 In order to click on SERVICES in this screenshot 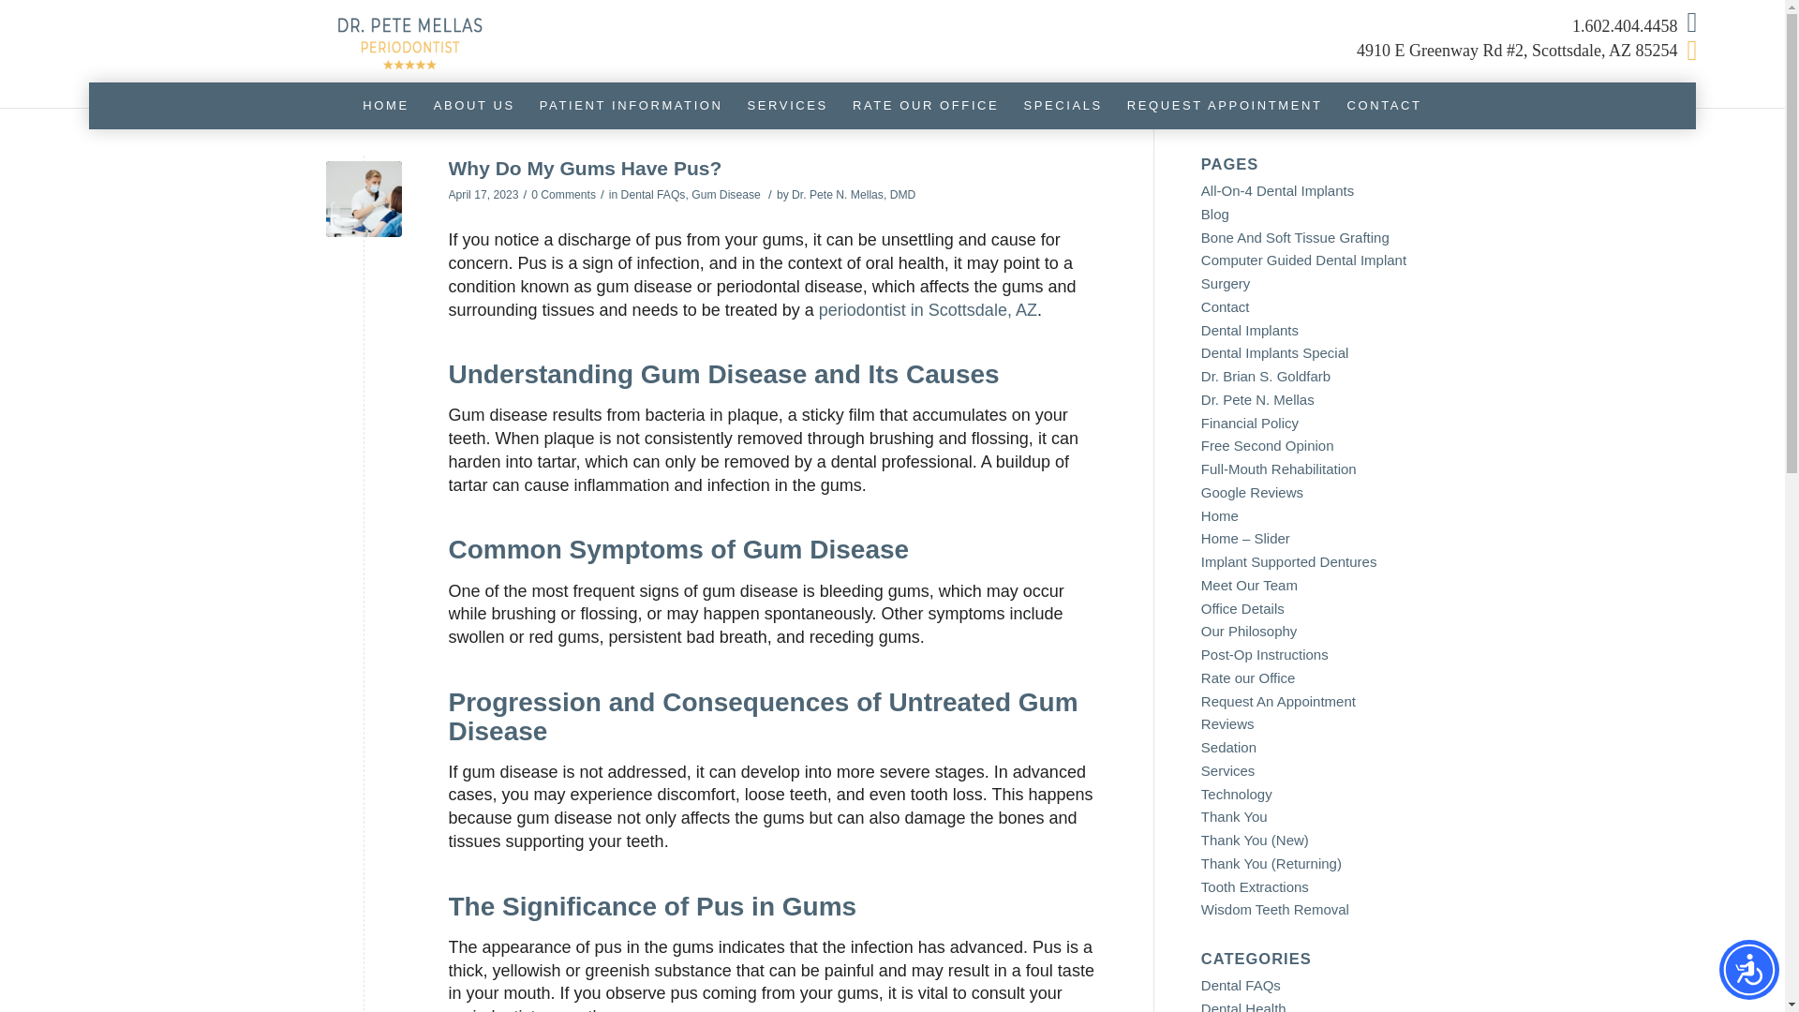, I will do `click(787, 105)`.